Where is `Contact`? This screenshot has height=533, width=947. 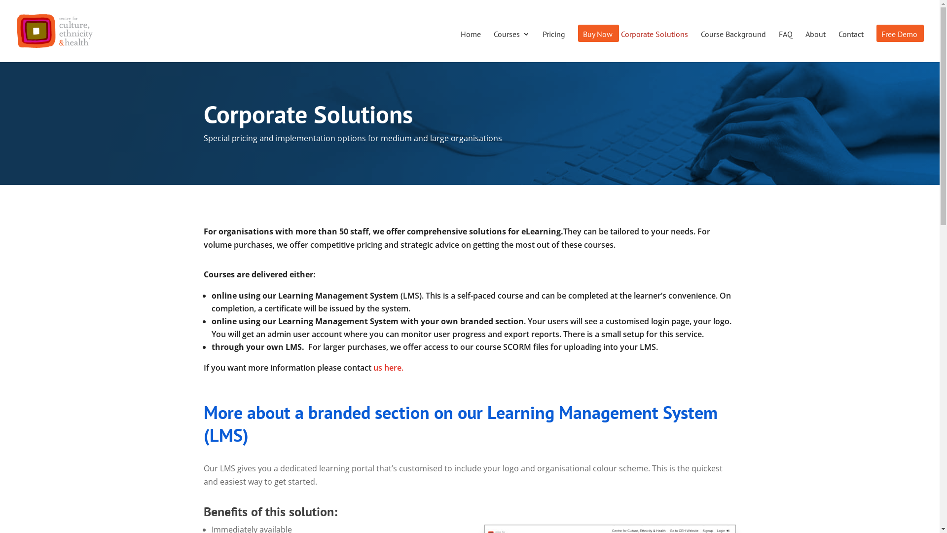
Contact is located at coordinates (851, 46).